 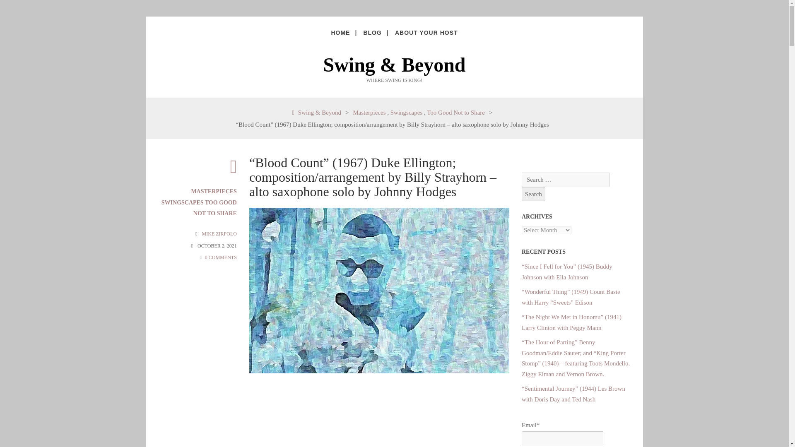 I want to click on SWINGSCAPES, so click(x=182, y=202).